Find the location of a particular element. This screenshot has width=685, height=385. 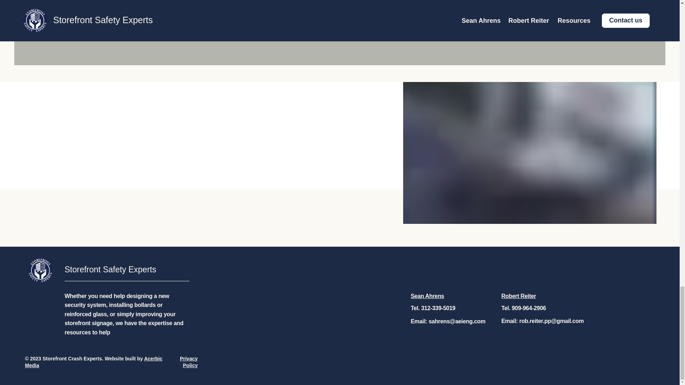

Acerbic Media is located at coordinates (93, 362).